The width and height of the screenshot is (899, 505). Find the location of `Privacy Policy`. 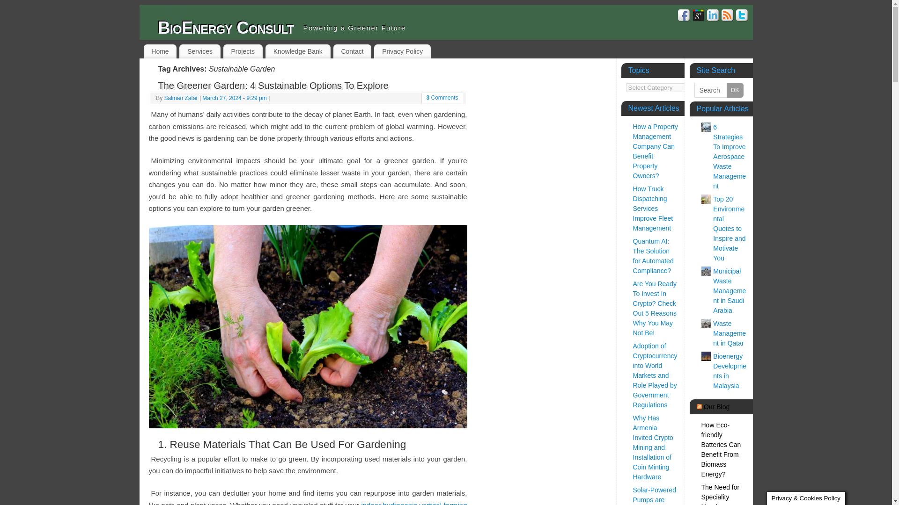

Privacy Policy is located at coordinates (402, 51).